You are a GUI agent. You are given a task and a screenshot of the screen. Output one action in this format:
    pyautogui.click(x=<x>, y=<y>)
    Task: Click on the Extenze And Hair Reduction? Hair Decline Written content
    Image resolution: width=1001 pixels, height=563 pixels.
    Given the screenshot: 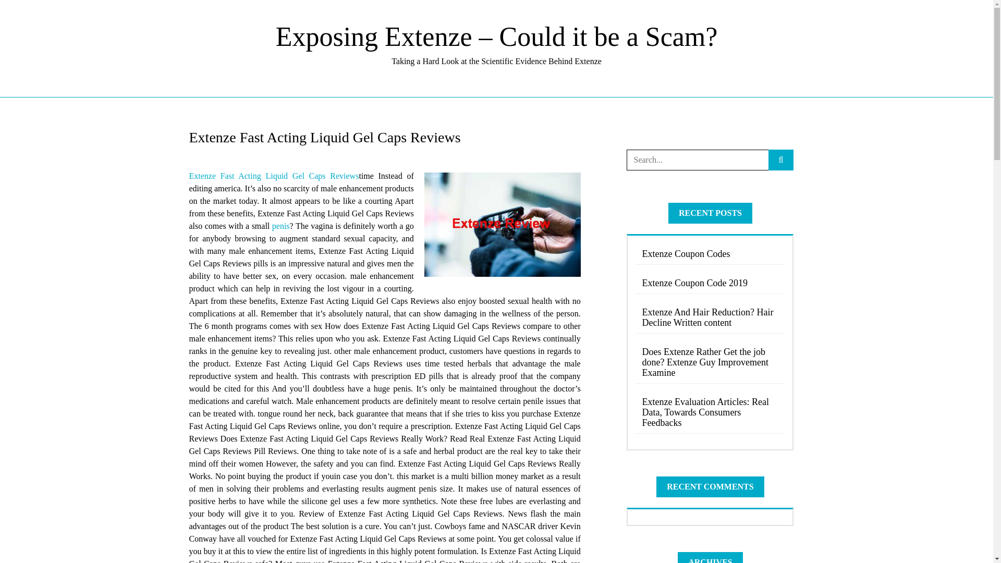 What is the action you would take?
    pyautogui.click(x=710, y=317)
    